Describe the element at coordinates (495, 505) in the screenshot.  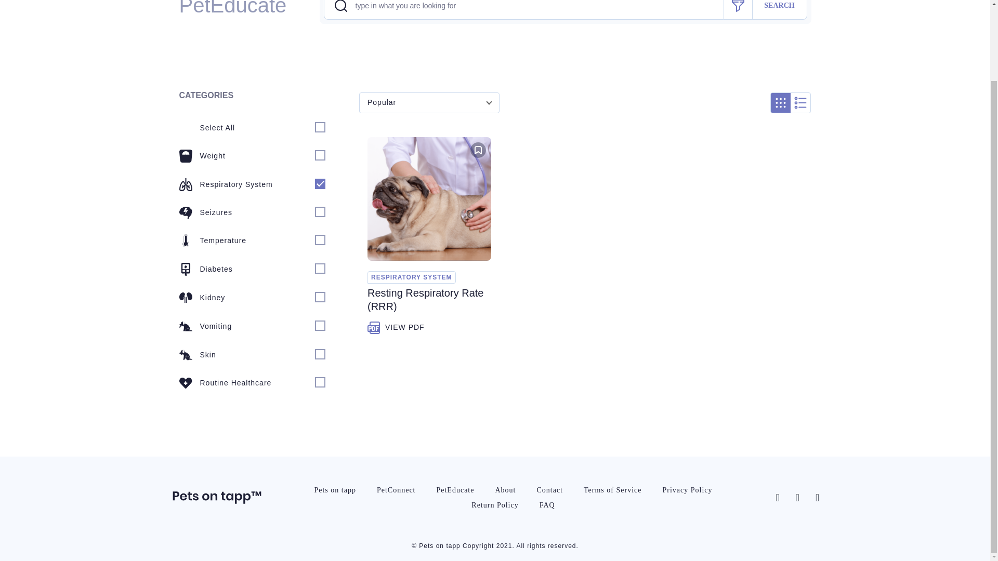
I see `Return Policy` at that location.